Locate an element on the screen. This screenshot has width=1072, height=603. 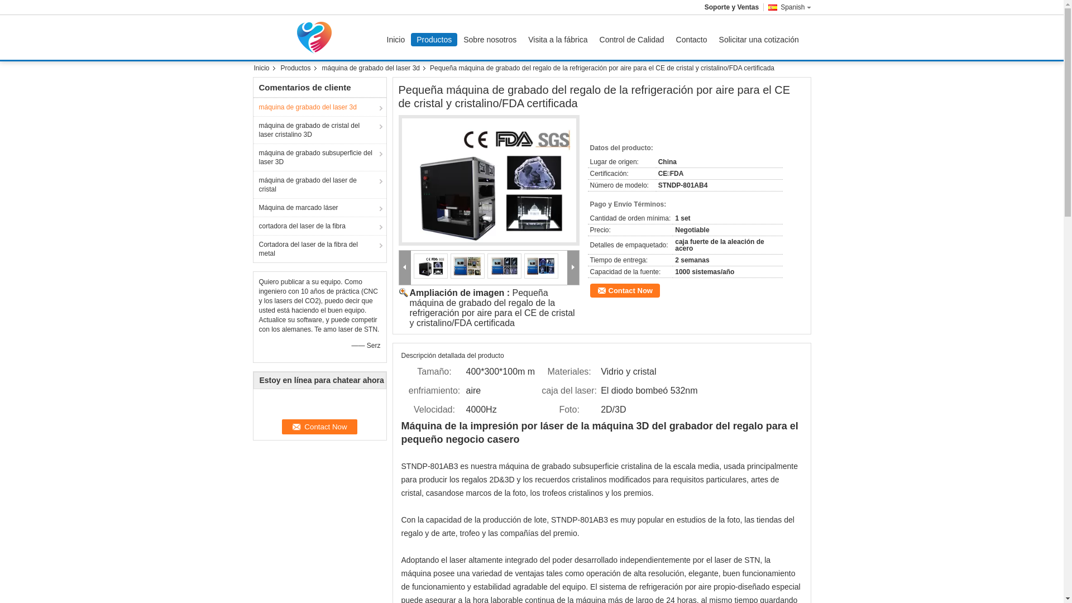
Spanish is located at coordinates (787, 7).